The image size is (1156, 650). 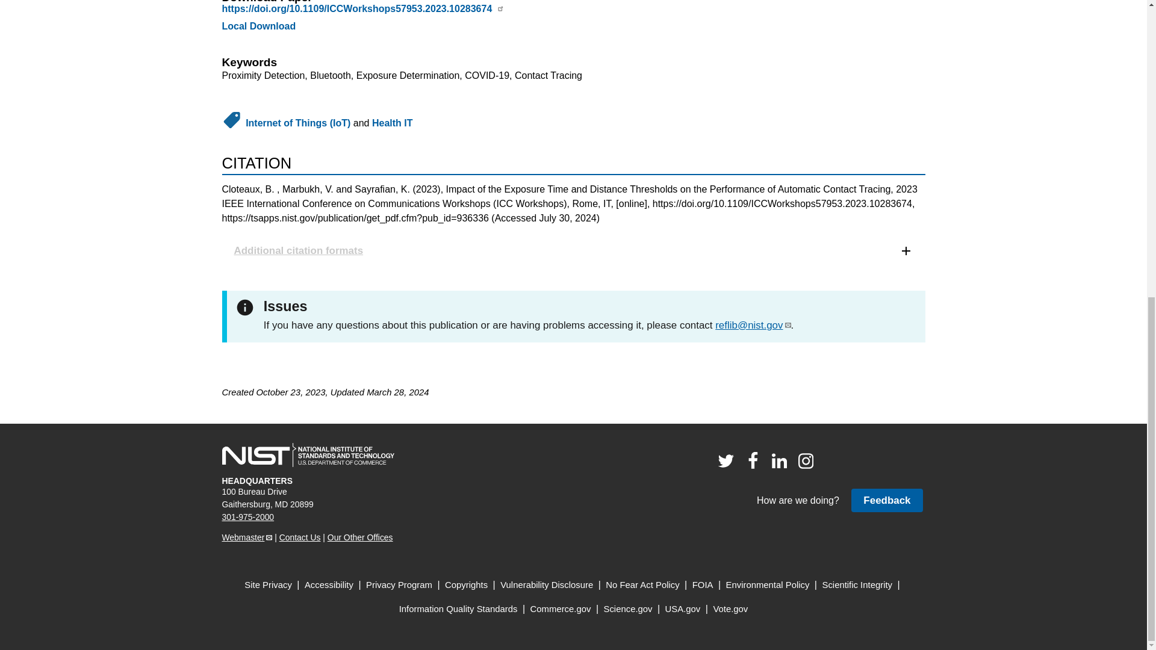 I want to click on Feedback, so click(x=886, y=501).